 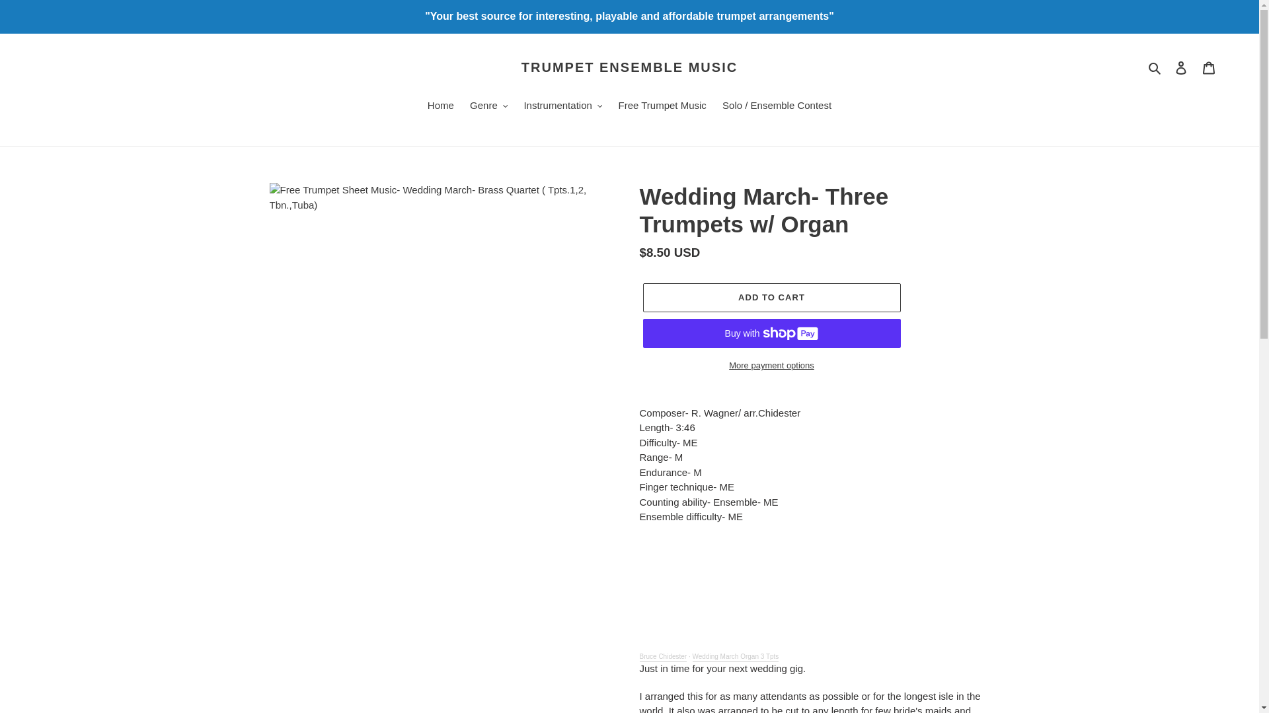 What do you see at coordinates (629, 67) in the screenshot?
I see `TRUMPET ENSEMBLE MUSIC` at bounding box center [629, 67].